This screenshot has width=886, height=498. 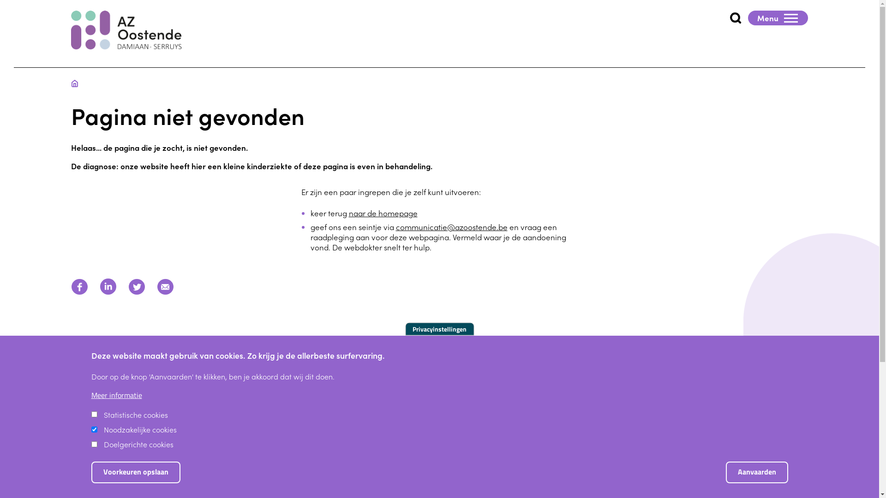 What do you see at coordinates (800, 466) in the screenshot?
I see `Toestemming intrekken` at bounding box center [800, 466].